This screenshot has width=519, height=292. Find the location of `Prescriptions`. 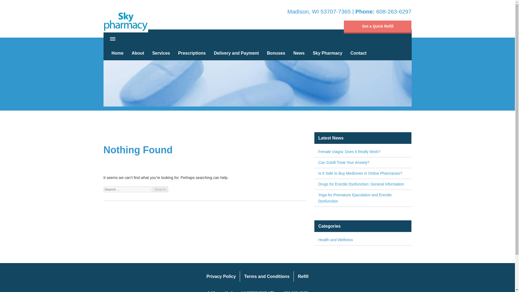

Prescriptions is located at coordinates (192, 53).